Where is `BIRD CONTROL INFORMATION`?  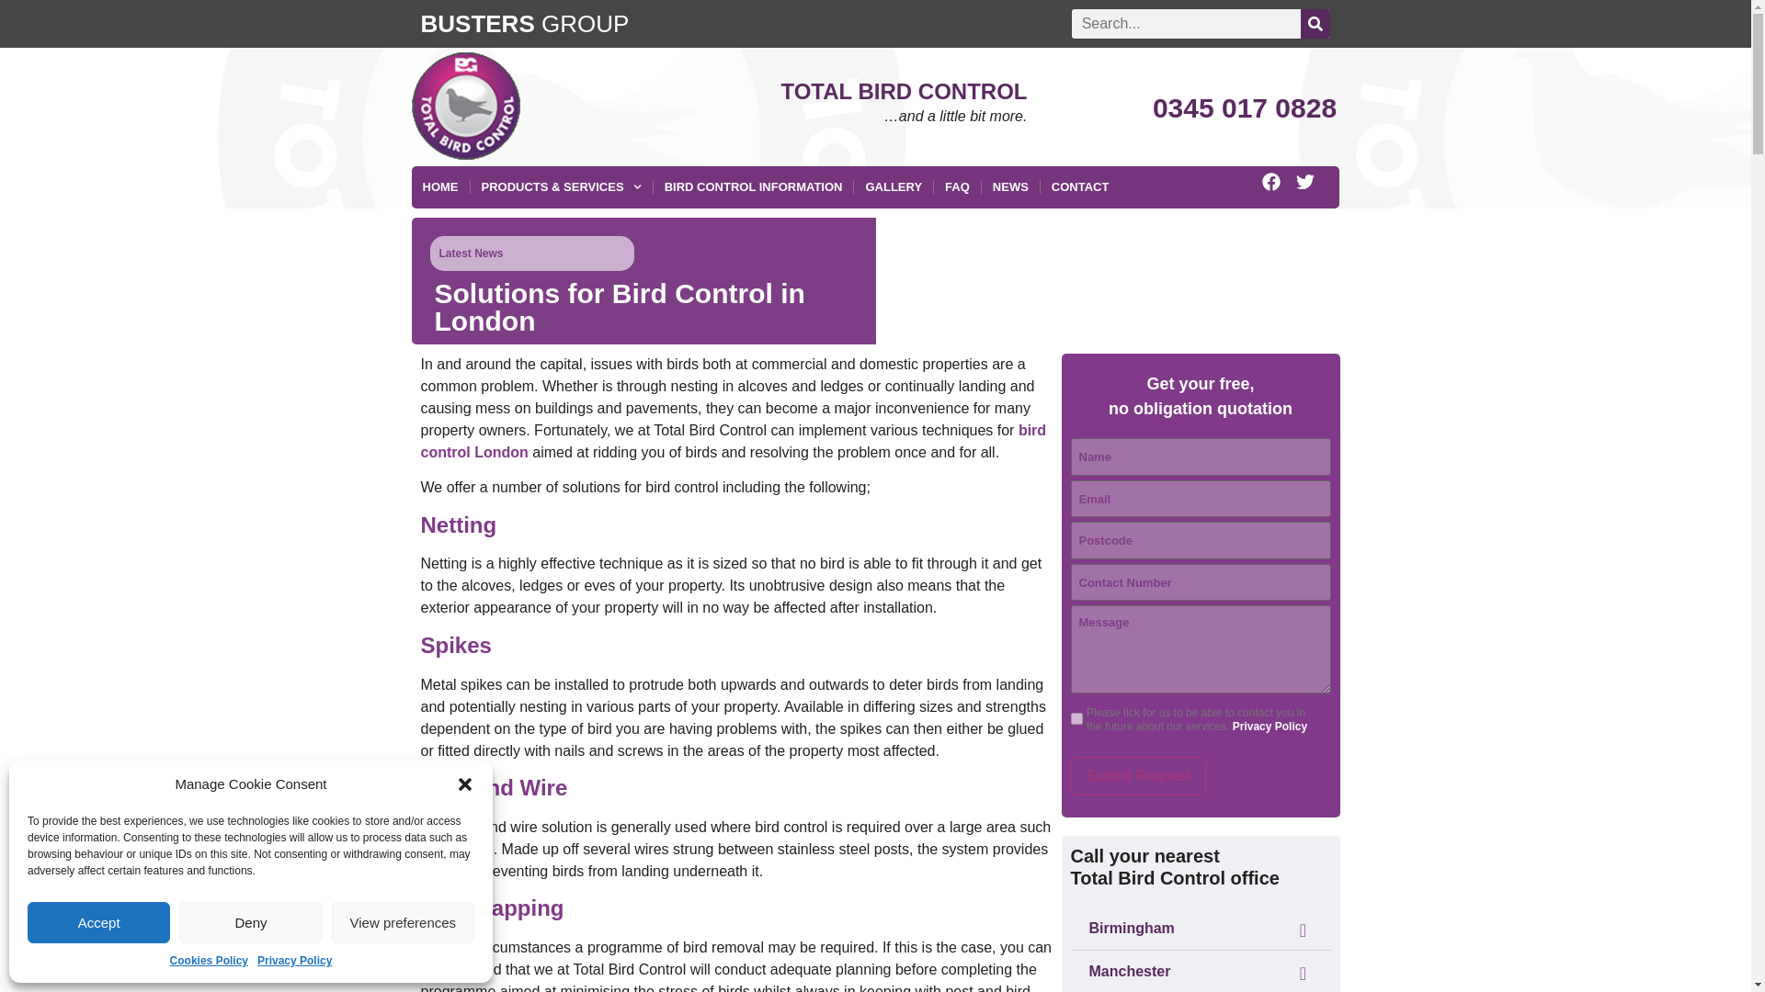 BIRD CONTROL INFORMATION is located at coordinates (754, 187).